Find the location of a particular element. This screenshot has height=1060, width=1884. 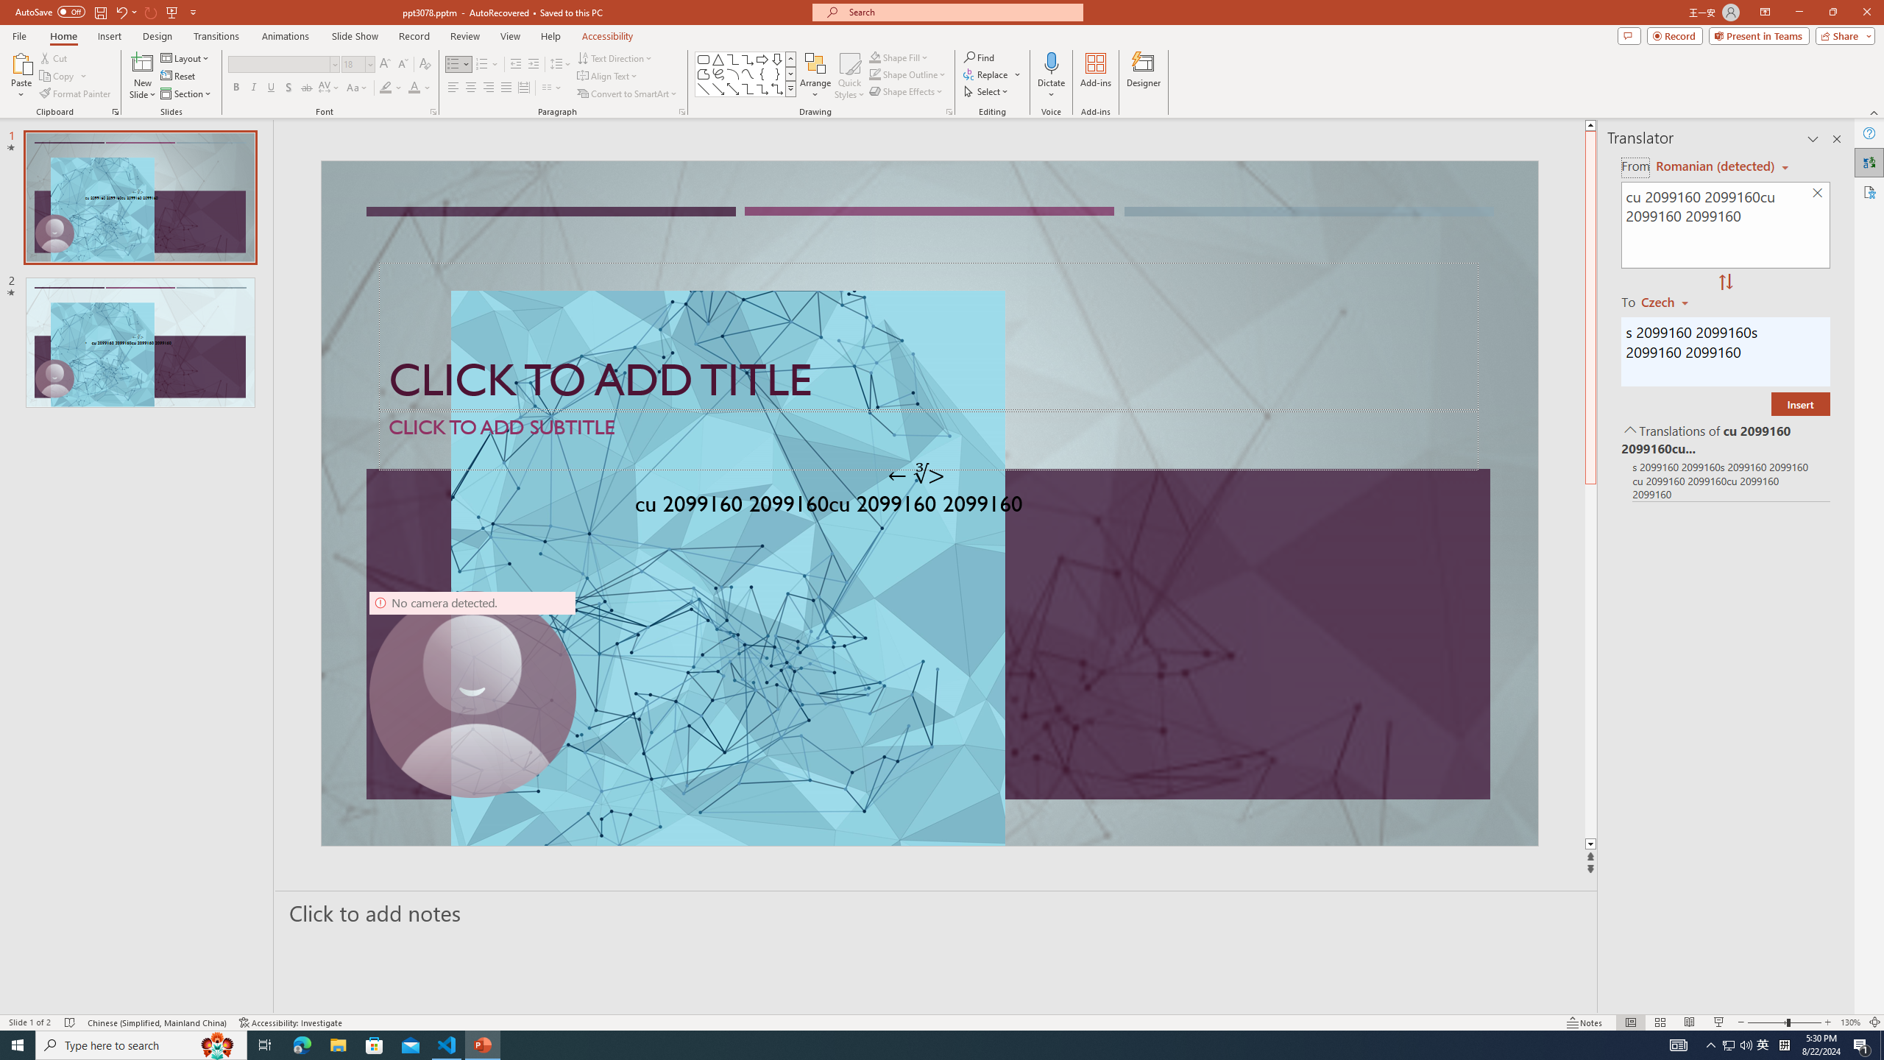

Decrease Indent is located at coordinates (516, 65).